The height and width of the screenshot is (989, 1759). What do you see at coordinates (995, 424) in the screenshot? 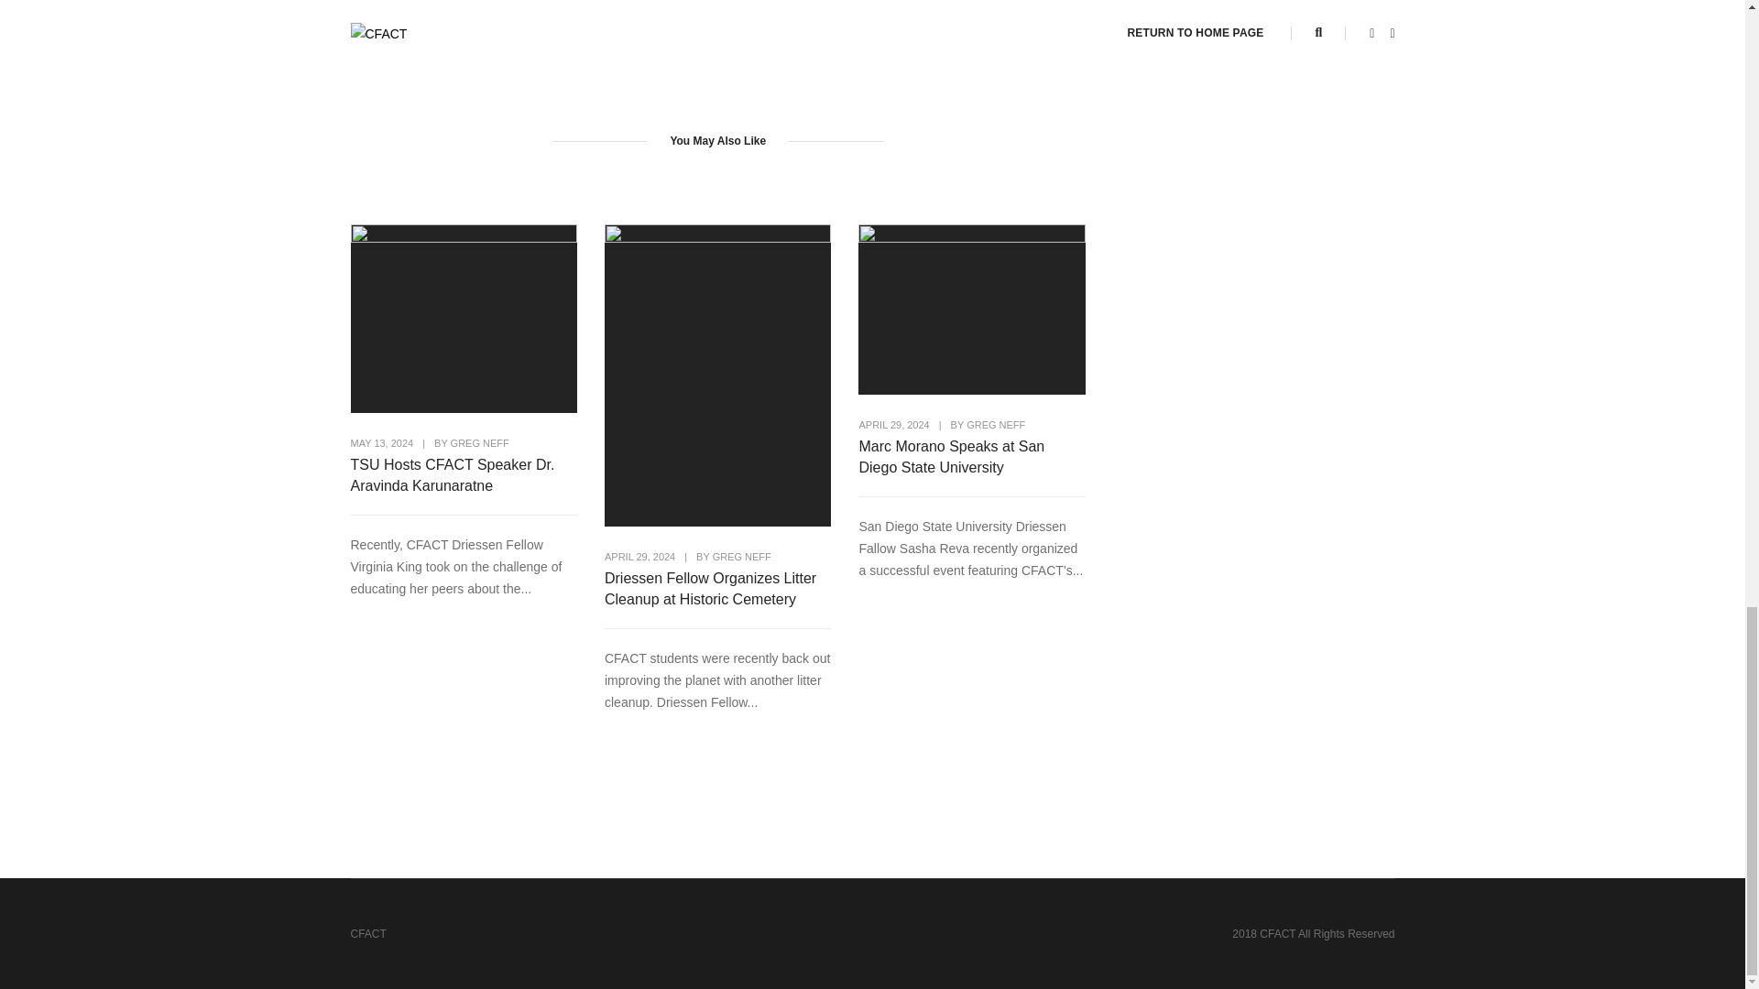
I see `GREG NEFF` at bounding box center [995, 424].